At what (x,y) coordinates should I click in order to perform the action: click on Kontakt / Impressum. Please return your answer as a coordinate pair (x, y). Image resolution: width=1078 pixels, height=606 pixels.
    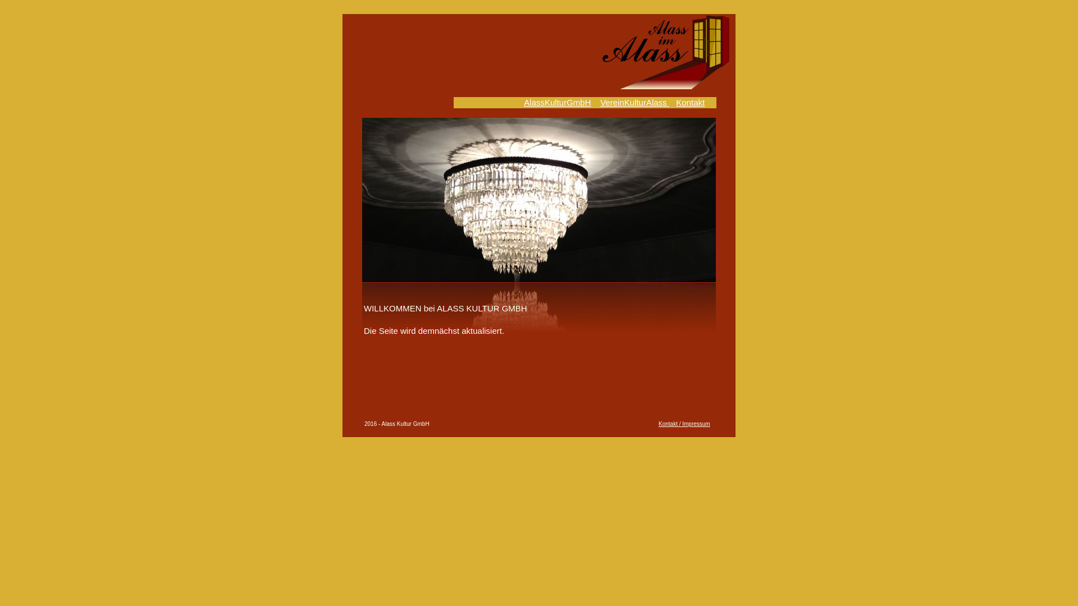
    Looking at the image, I should click on (684, 424).